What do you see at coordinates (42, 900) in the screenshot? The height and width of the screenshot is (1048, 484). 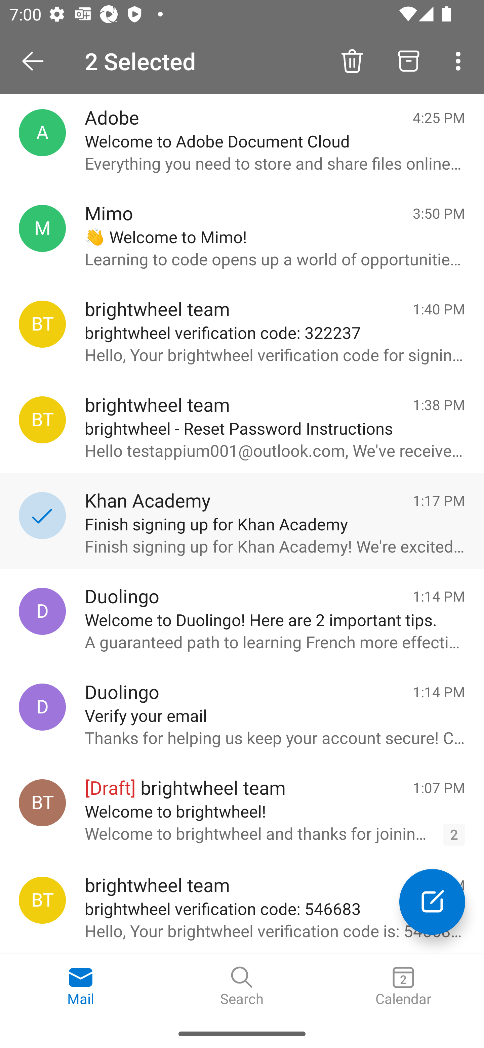 I see `brightwheel team, recovery@mybrightwheel.com` at bounding box center [42, 900].